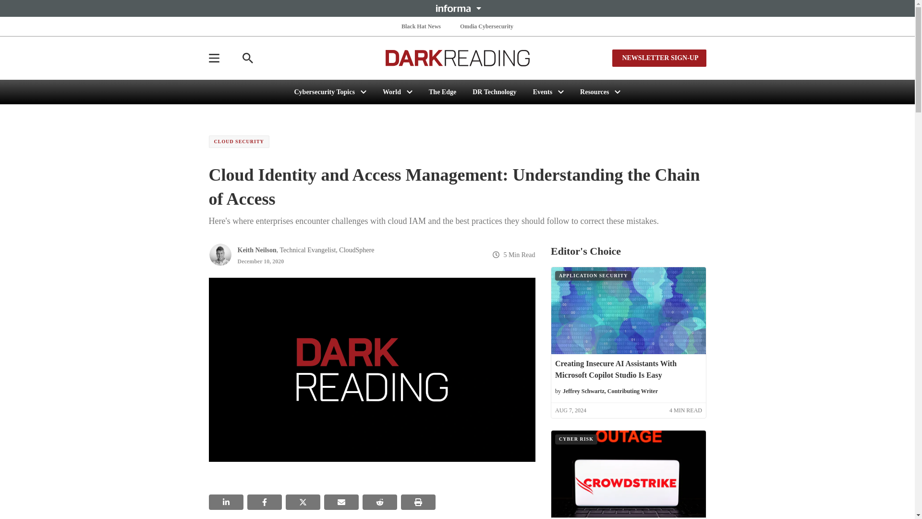 This screenshot has height=519, width=922. I want to click on Omdia Cybersecurity, so click(487, 26).